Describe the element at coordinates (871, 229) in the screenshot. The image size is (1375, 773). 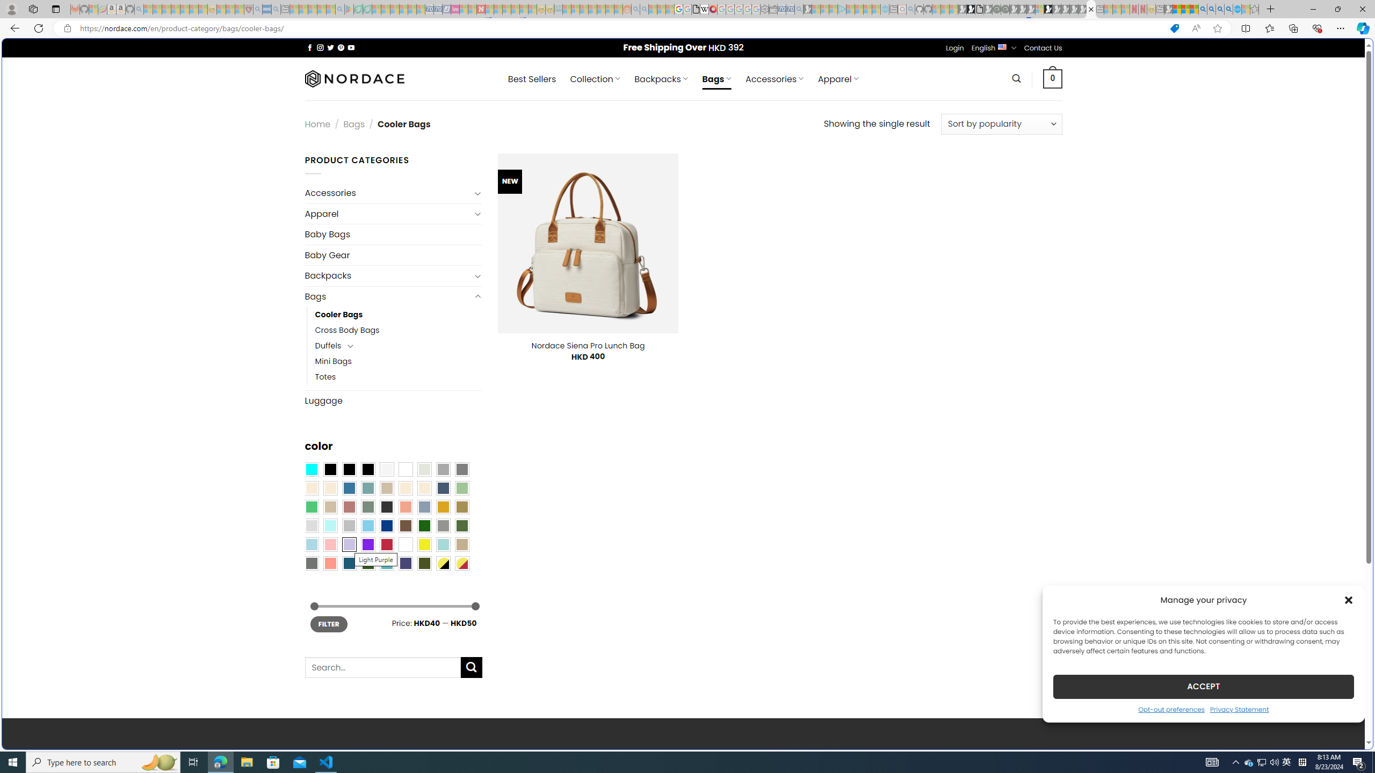
I see `Play Cave FRVR in your browser | Games from Microsoft Start` at that location.